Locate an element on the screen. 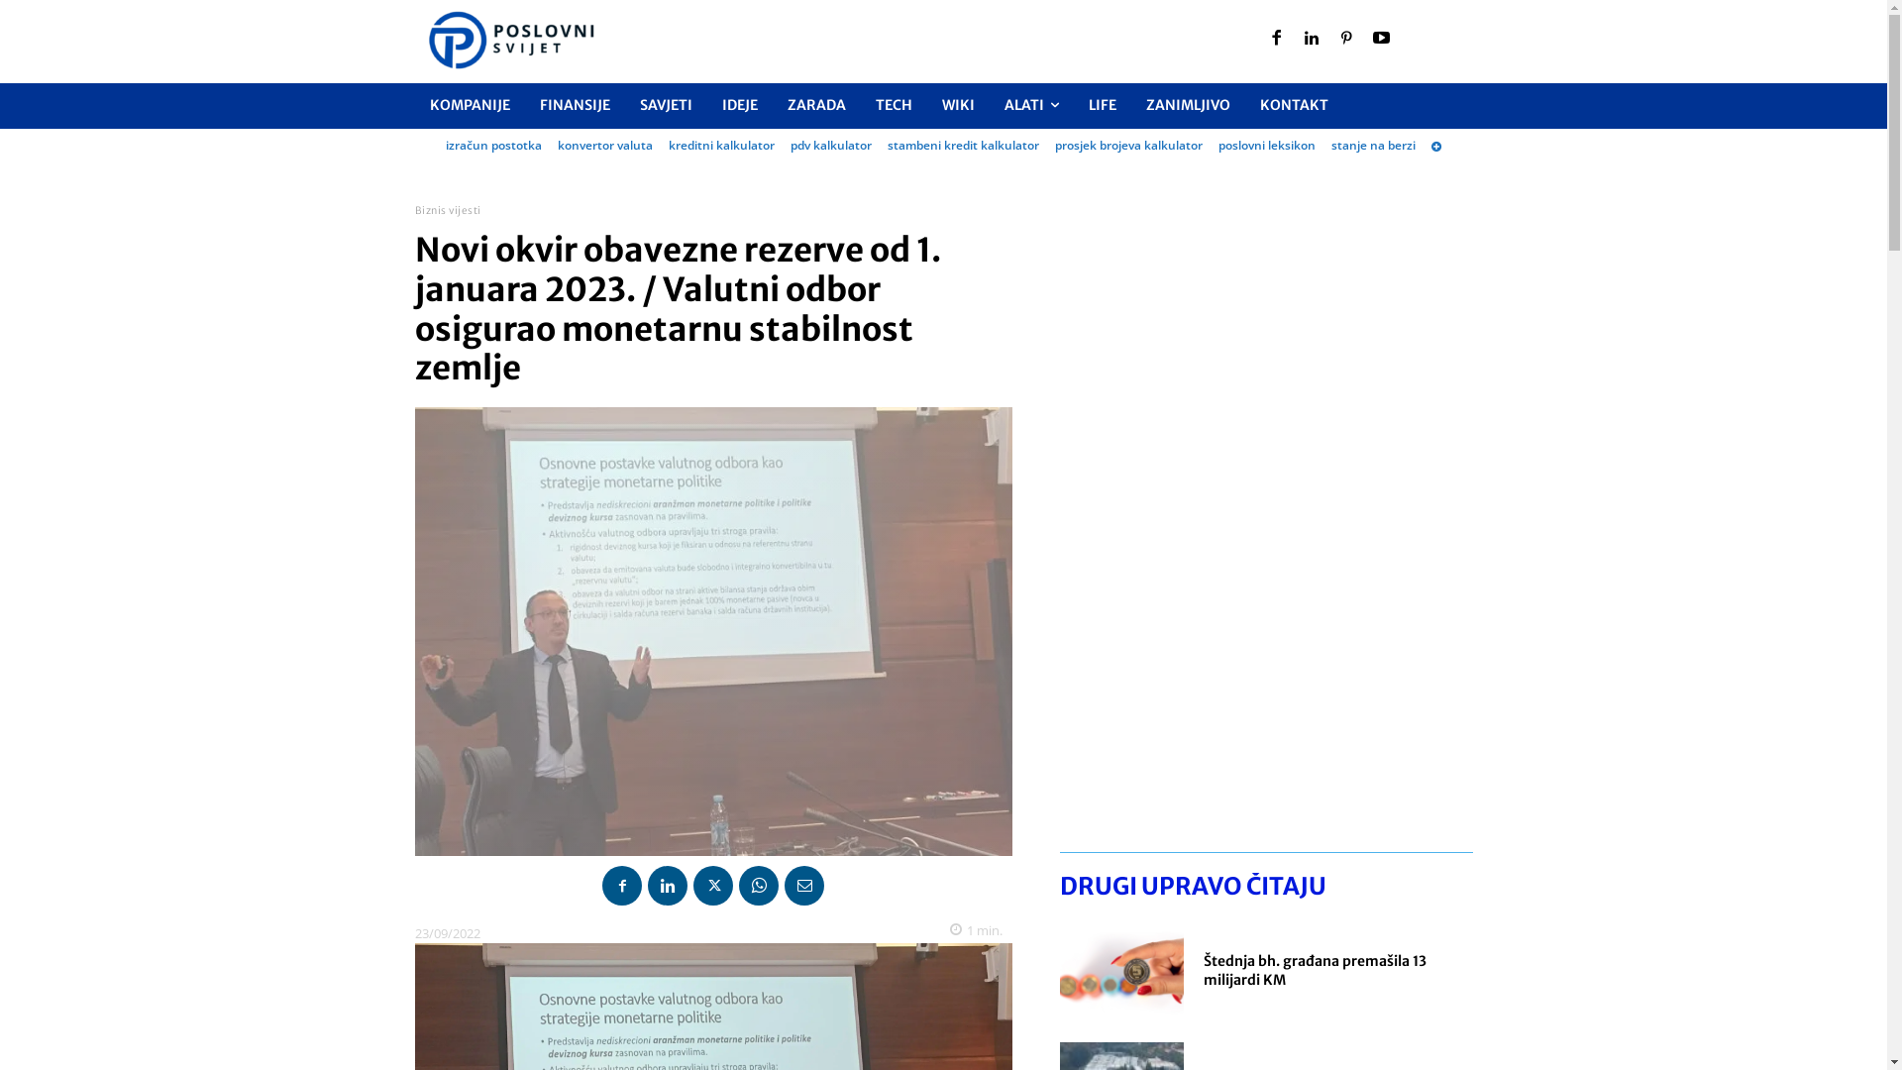  Twitter is located at coordinates (713, 886).